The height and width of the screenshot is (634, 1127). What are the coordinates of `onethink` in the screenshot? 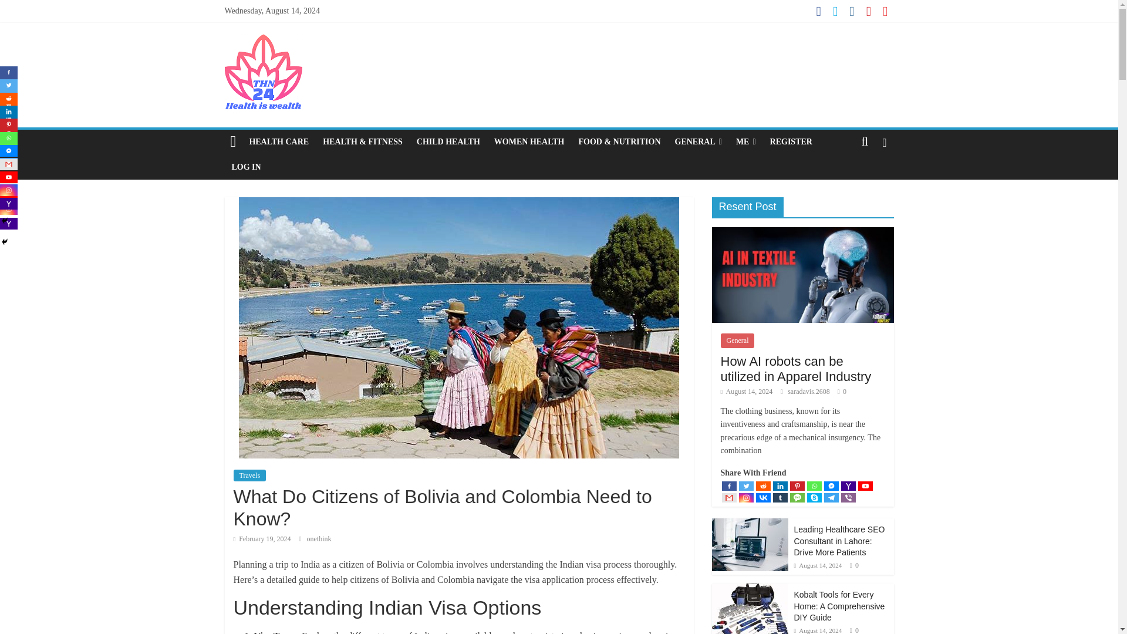 It's located at (319, 539).